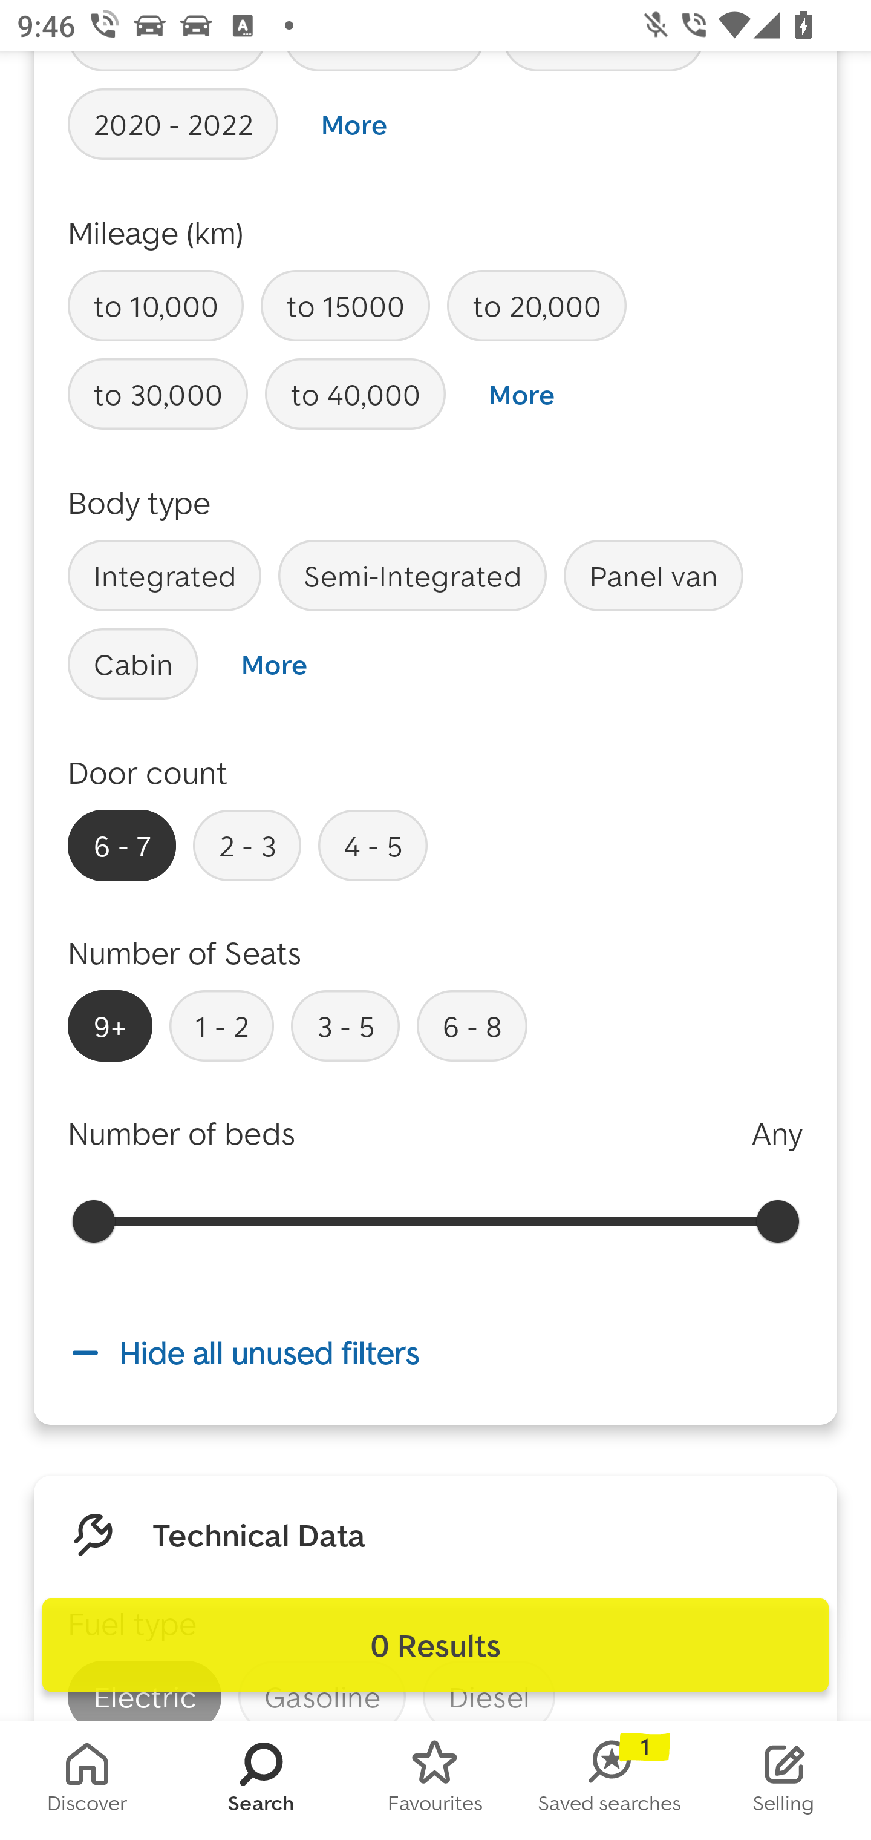 The height and width of the screenshot is (1840, 871). Describe the element at coordinates (435, 1353) in the screenshot. I see `Hide all unused filters` at that location.